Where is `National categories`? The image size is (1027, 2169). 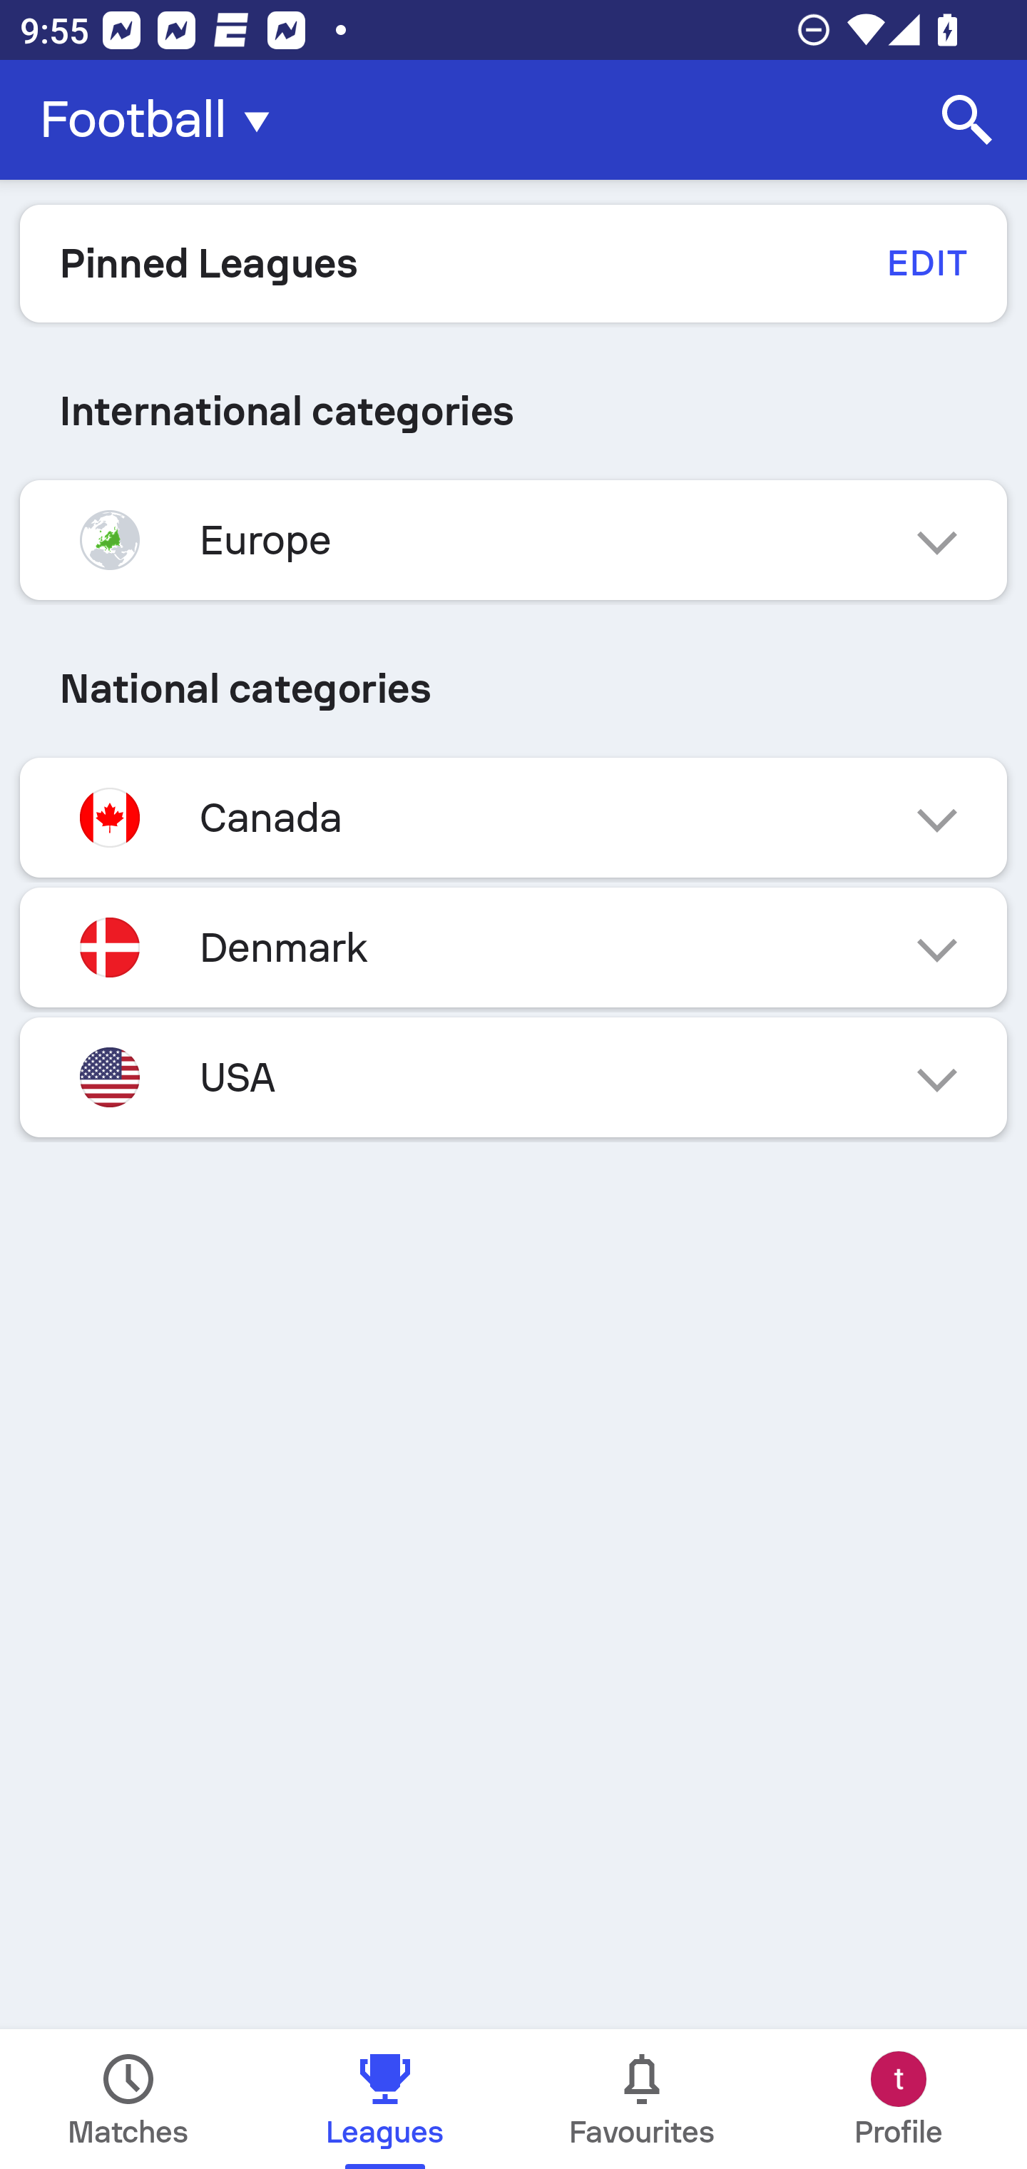 National categories is located at coordinates (513, 688).